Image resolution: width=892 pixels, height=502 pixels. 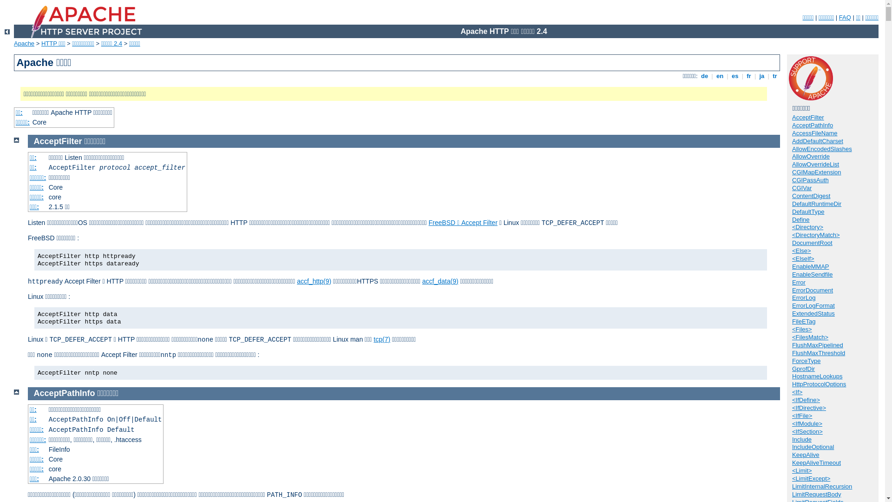 What do you see at coordinates (813, 447) in the screenshot?
I see `IncludeOptional` at bounding box center [813, 447].